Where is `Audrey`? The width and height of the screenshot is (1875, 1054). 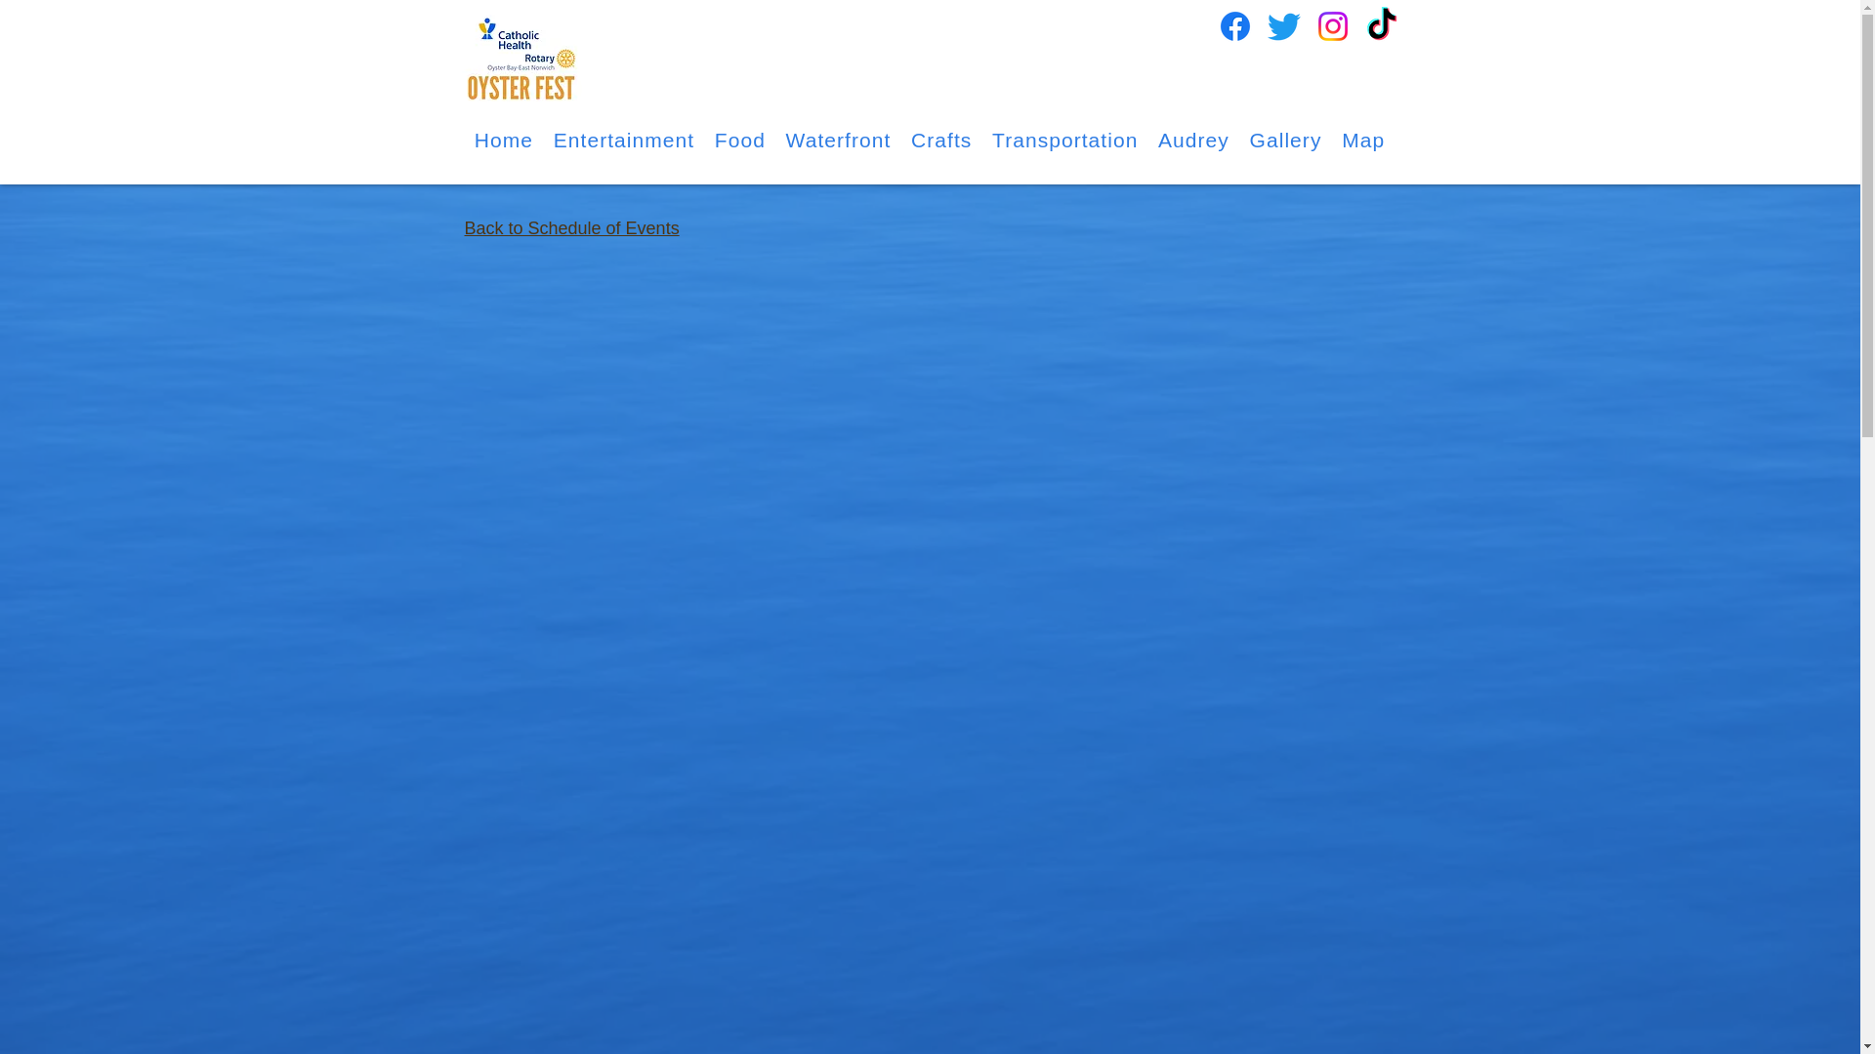 Audrey is located at coordinates (1193, 141).